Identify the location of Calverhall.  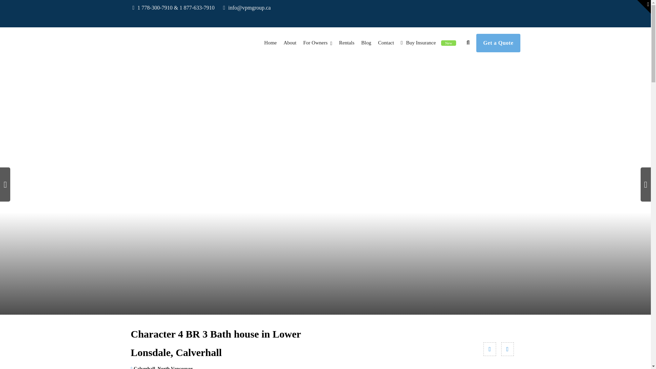
(144, 368).